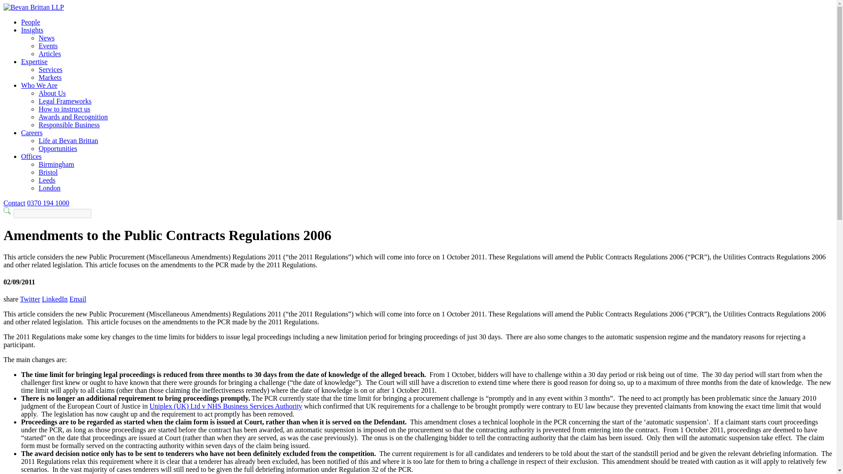  I want to click on Events, so click(48, 46).